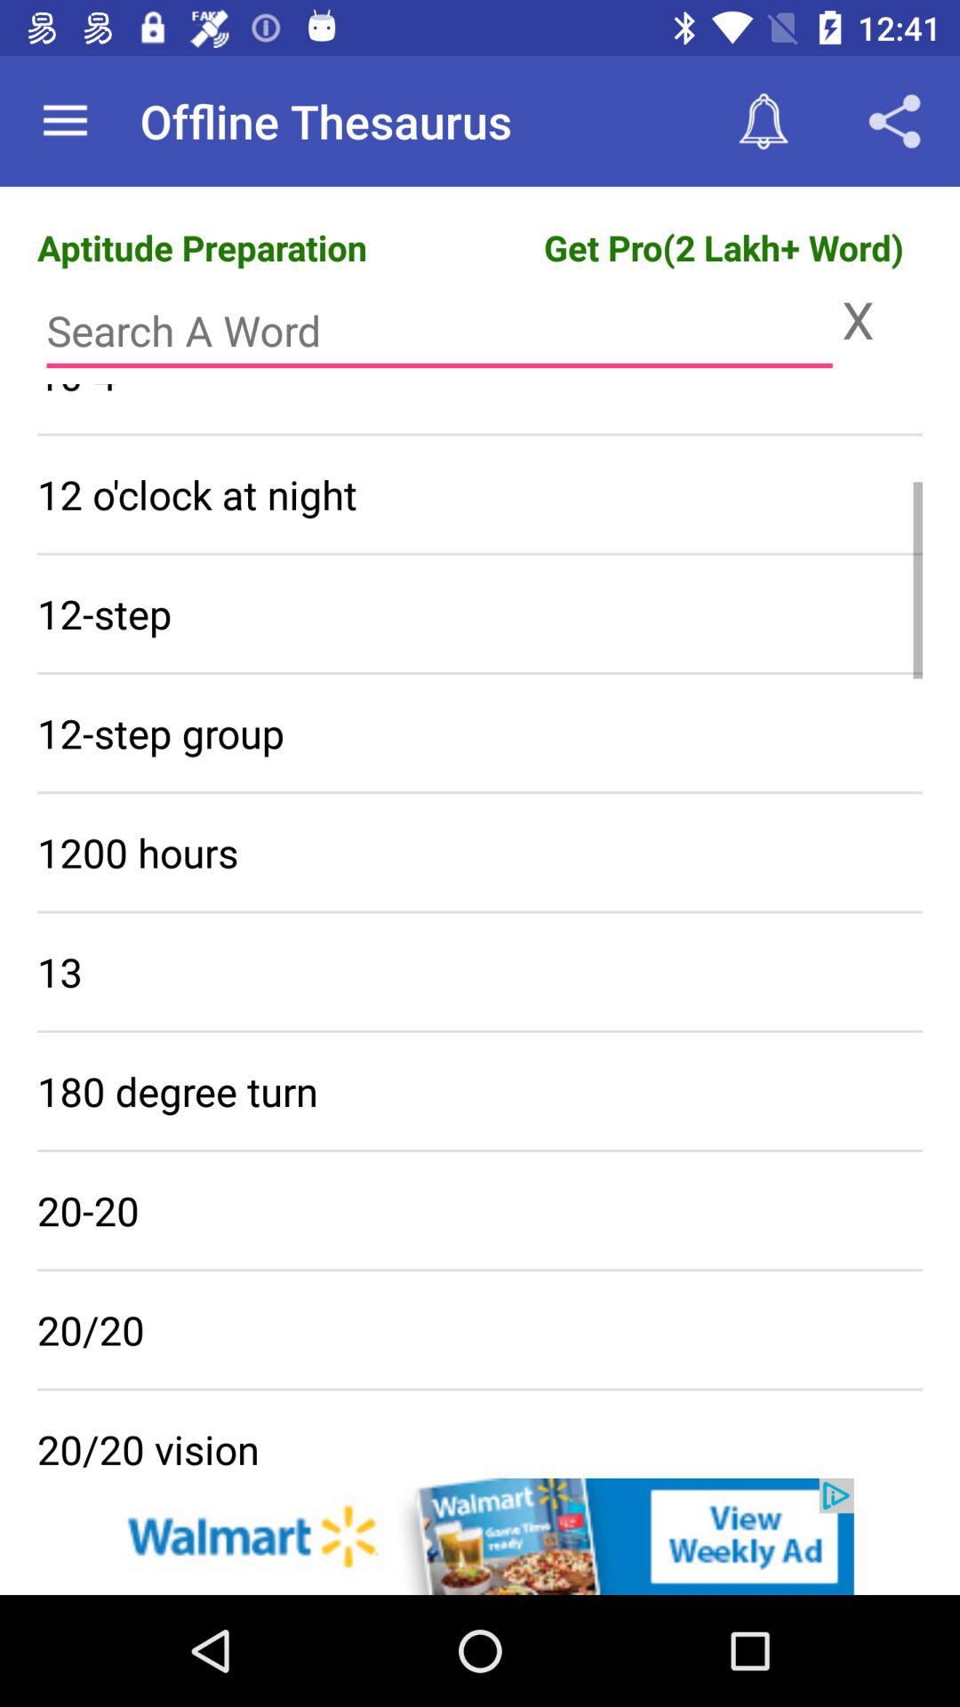 The height and width of the screenshot is (1707, 960). Describe the element at coordinates (439, 331) in the screenshot. I see `search box` at that location.